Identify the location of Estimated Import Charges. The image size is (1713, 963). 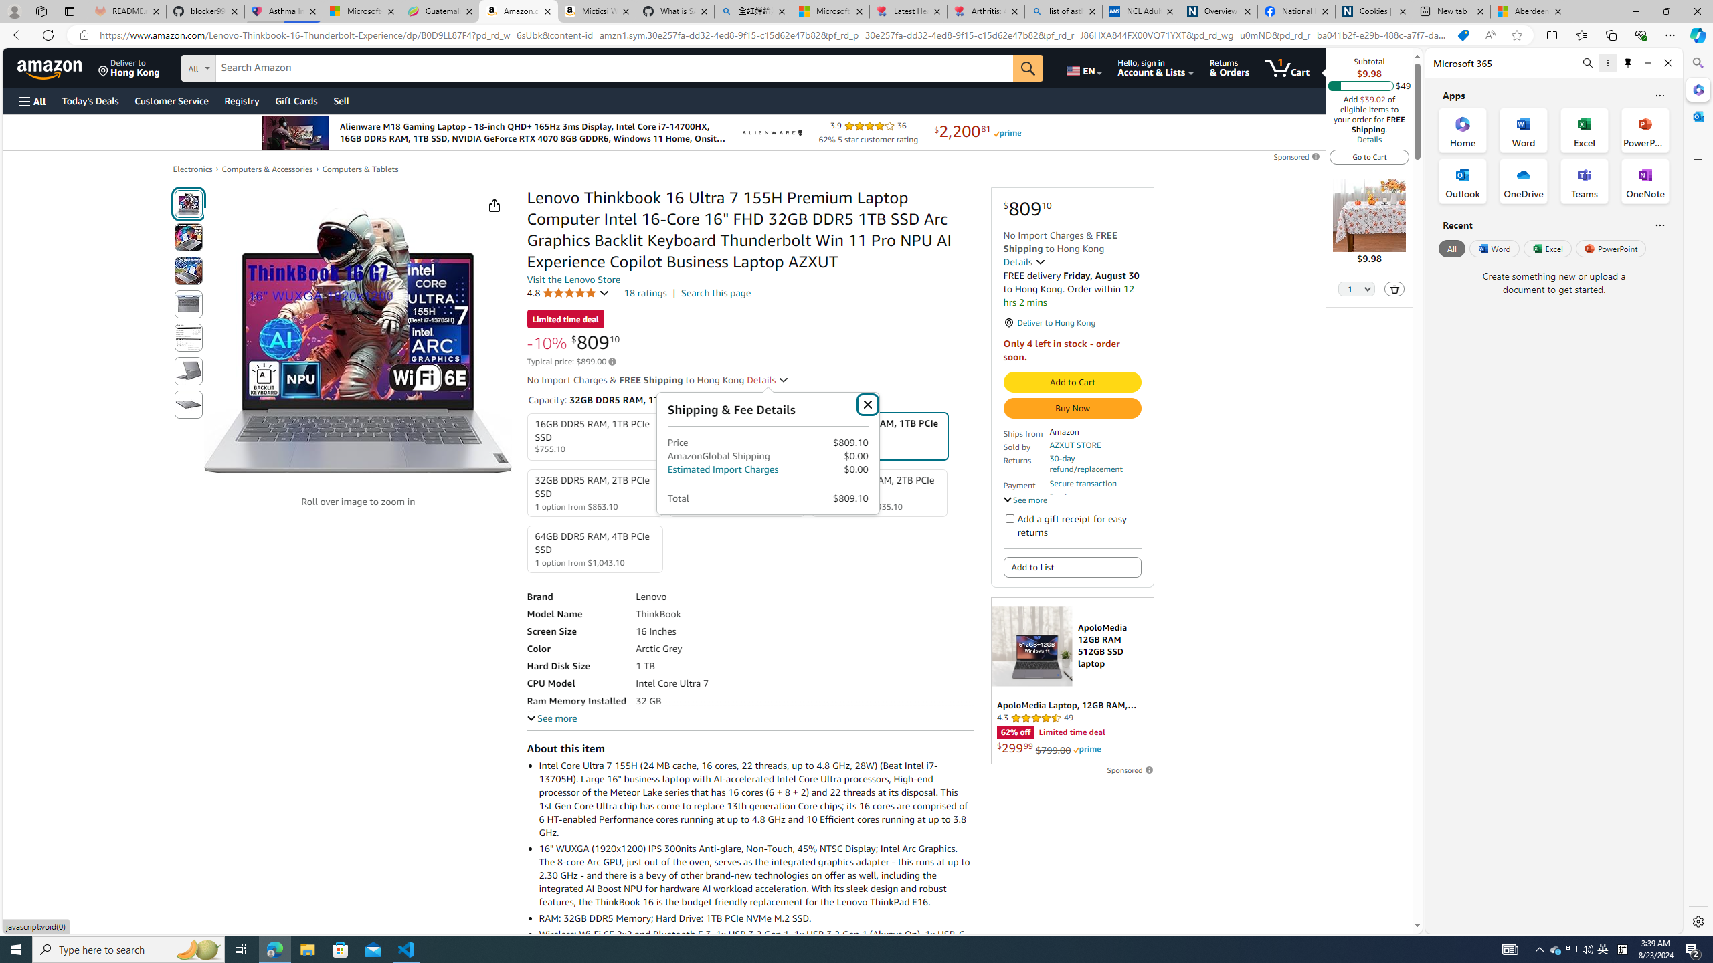
(723, 469).